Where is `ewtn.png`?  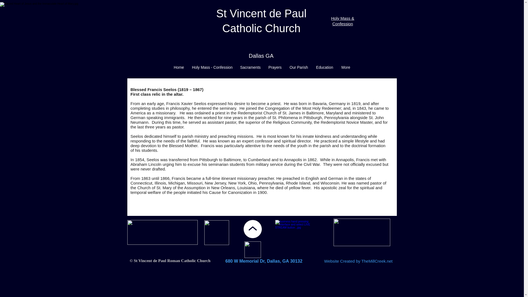 ewtn.png is located at coordinates (361, 232).